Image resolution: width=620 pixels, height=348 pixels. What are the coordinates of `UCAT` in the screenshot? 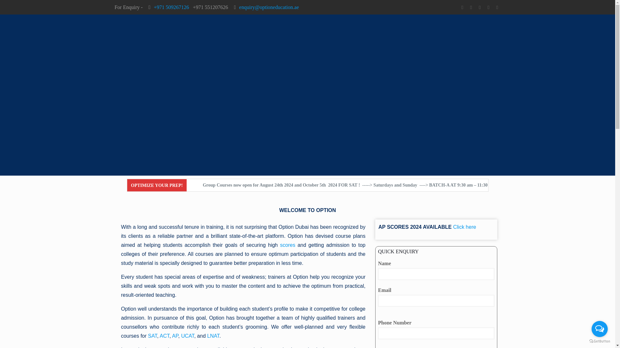 It's located at (188, 336).